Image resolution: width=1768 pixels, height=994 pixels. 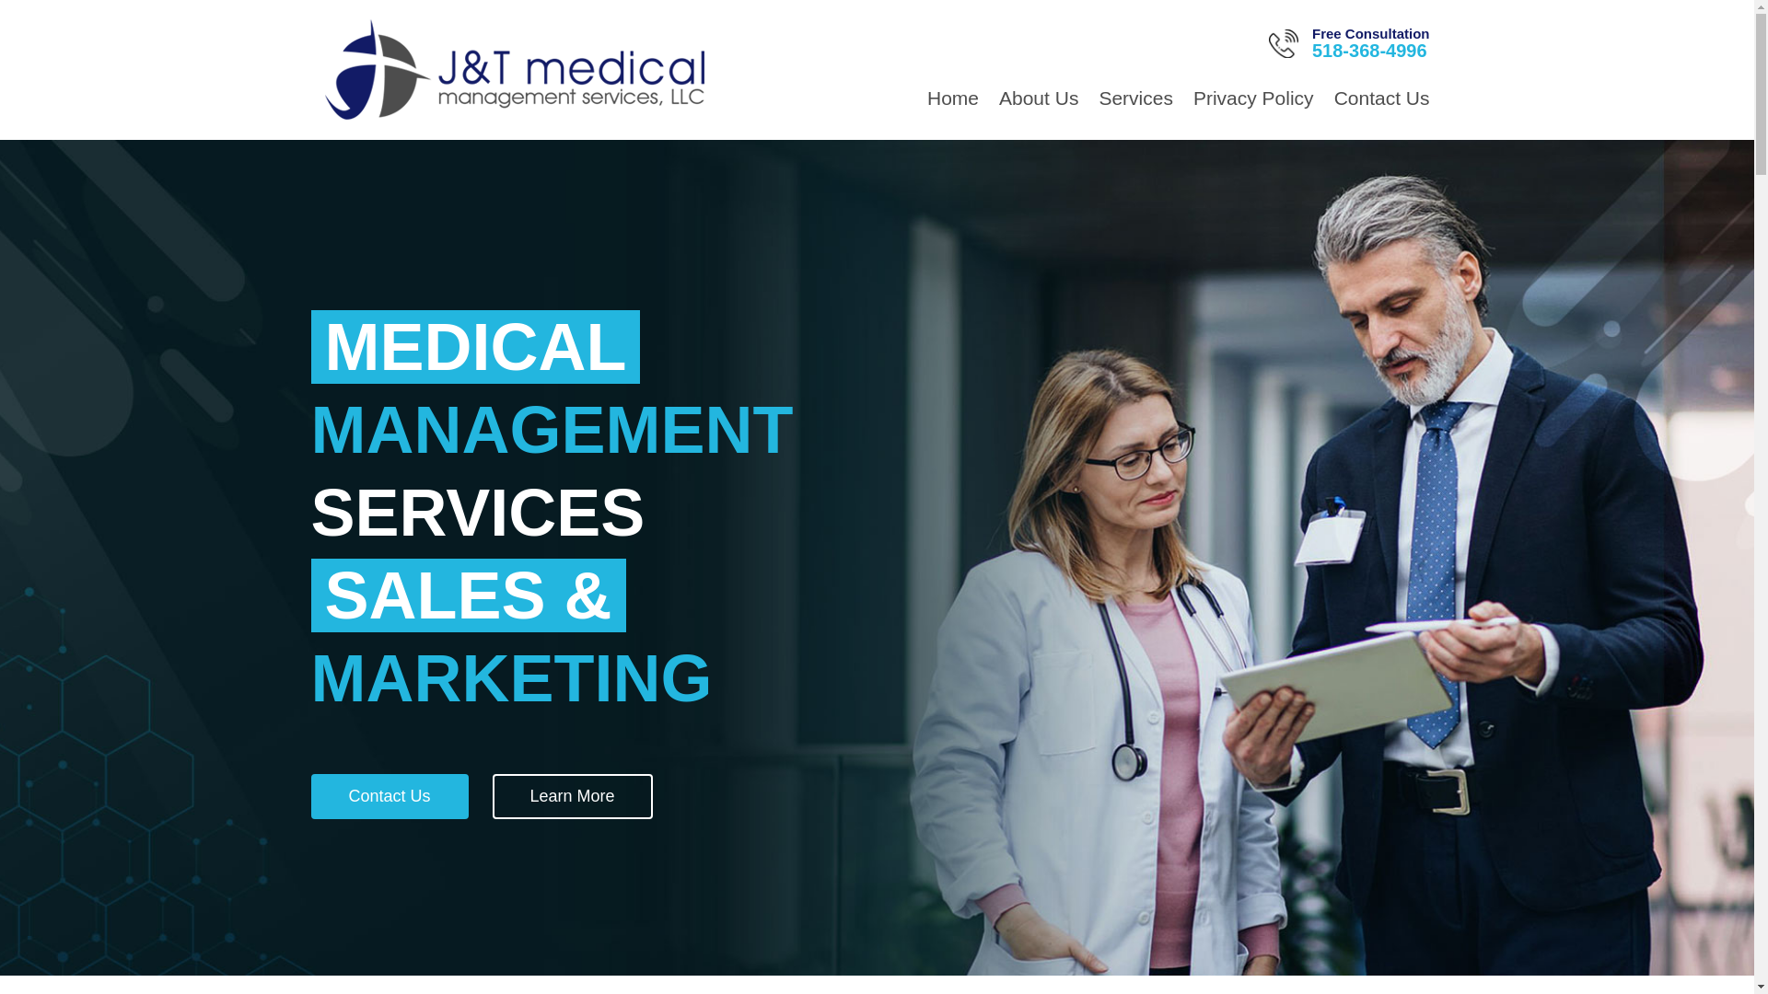 I want to click on Learn More, so click(x=573, y=796).